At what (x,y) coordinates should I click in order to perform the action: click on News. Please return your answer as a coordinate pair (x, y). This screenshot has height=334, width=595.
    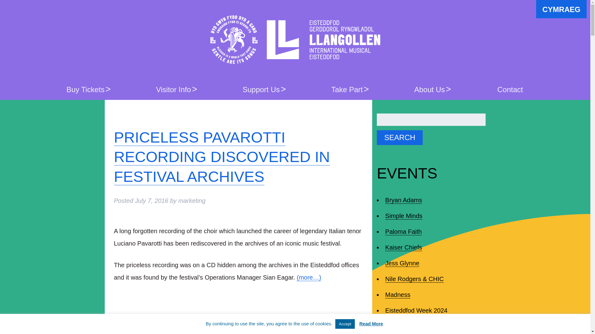
    Looking at the image, I should click on (202, 328).